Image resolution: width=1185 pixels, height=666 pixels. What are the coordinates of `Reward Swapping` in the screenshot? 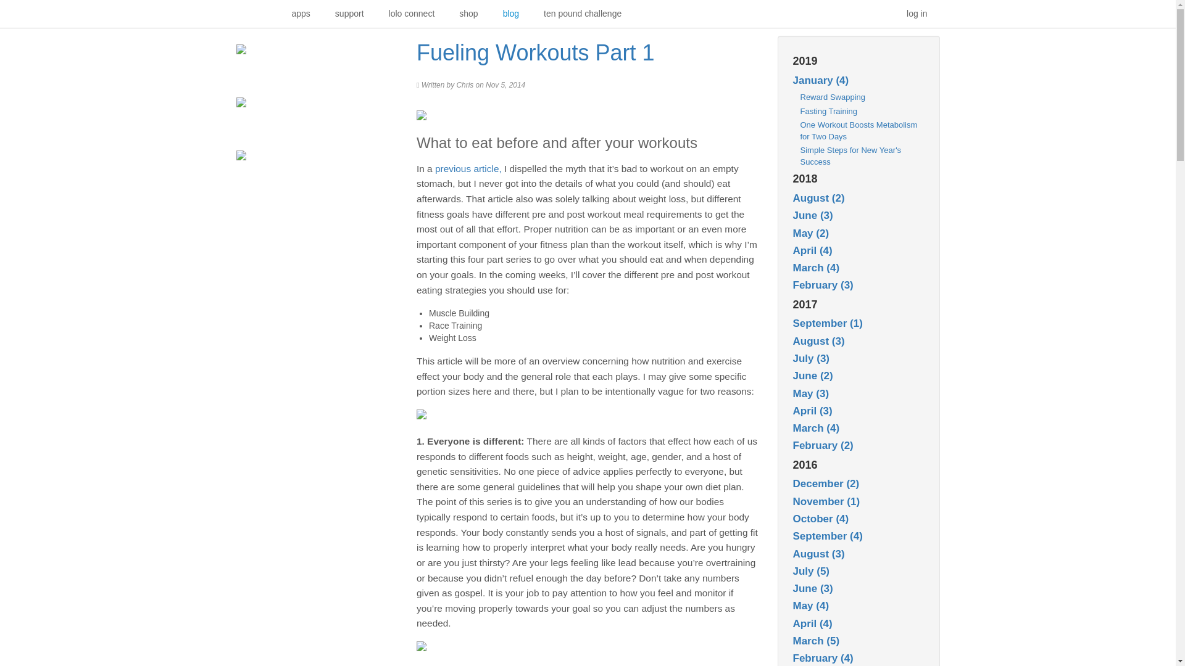 It's located at (832, 97).